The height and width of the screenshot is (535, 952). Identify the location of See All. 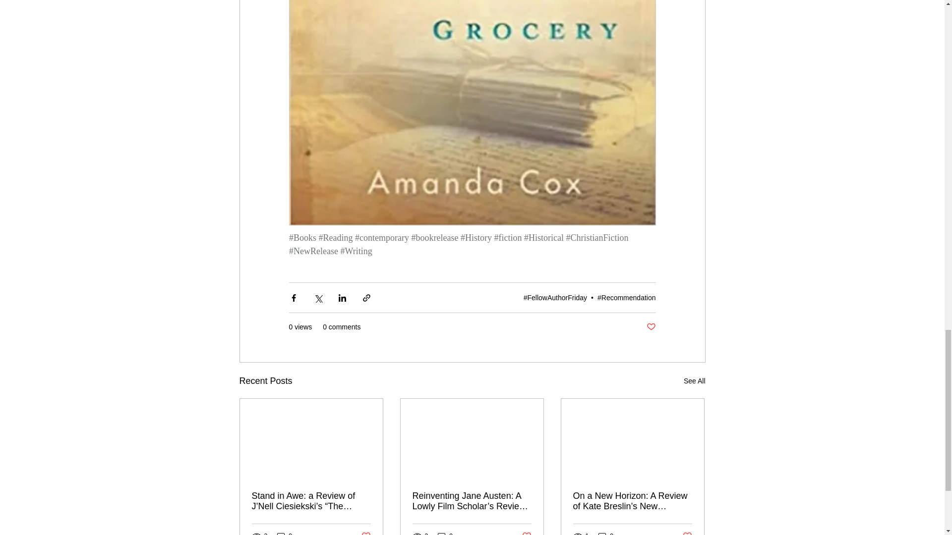
(694, 381).